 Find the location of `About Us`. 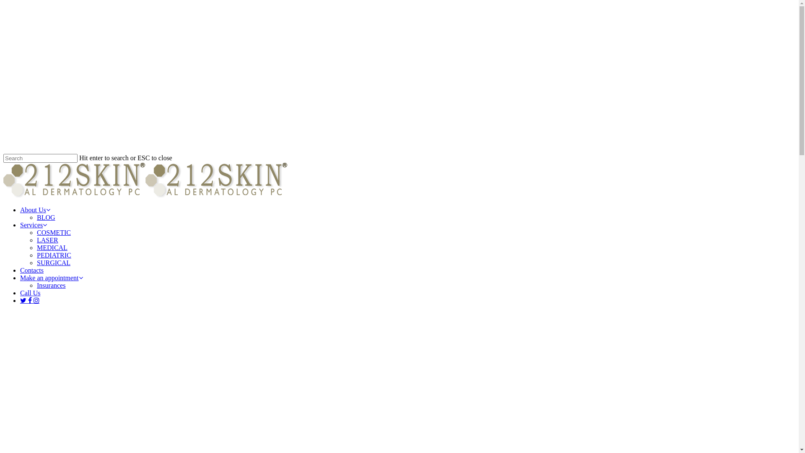

About Us is located at coordinates (35, 210).